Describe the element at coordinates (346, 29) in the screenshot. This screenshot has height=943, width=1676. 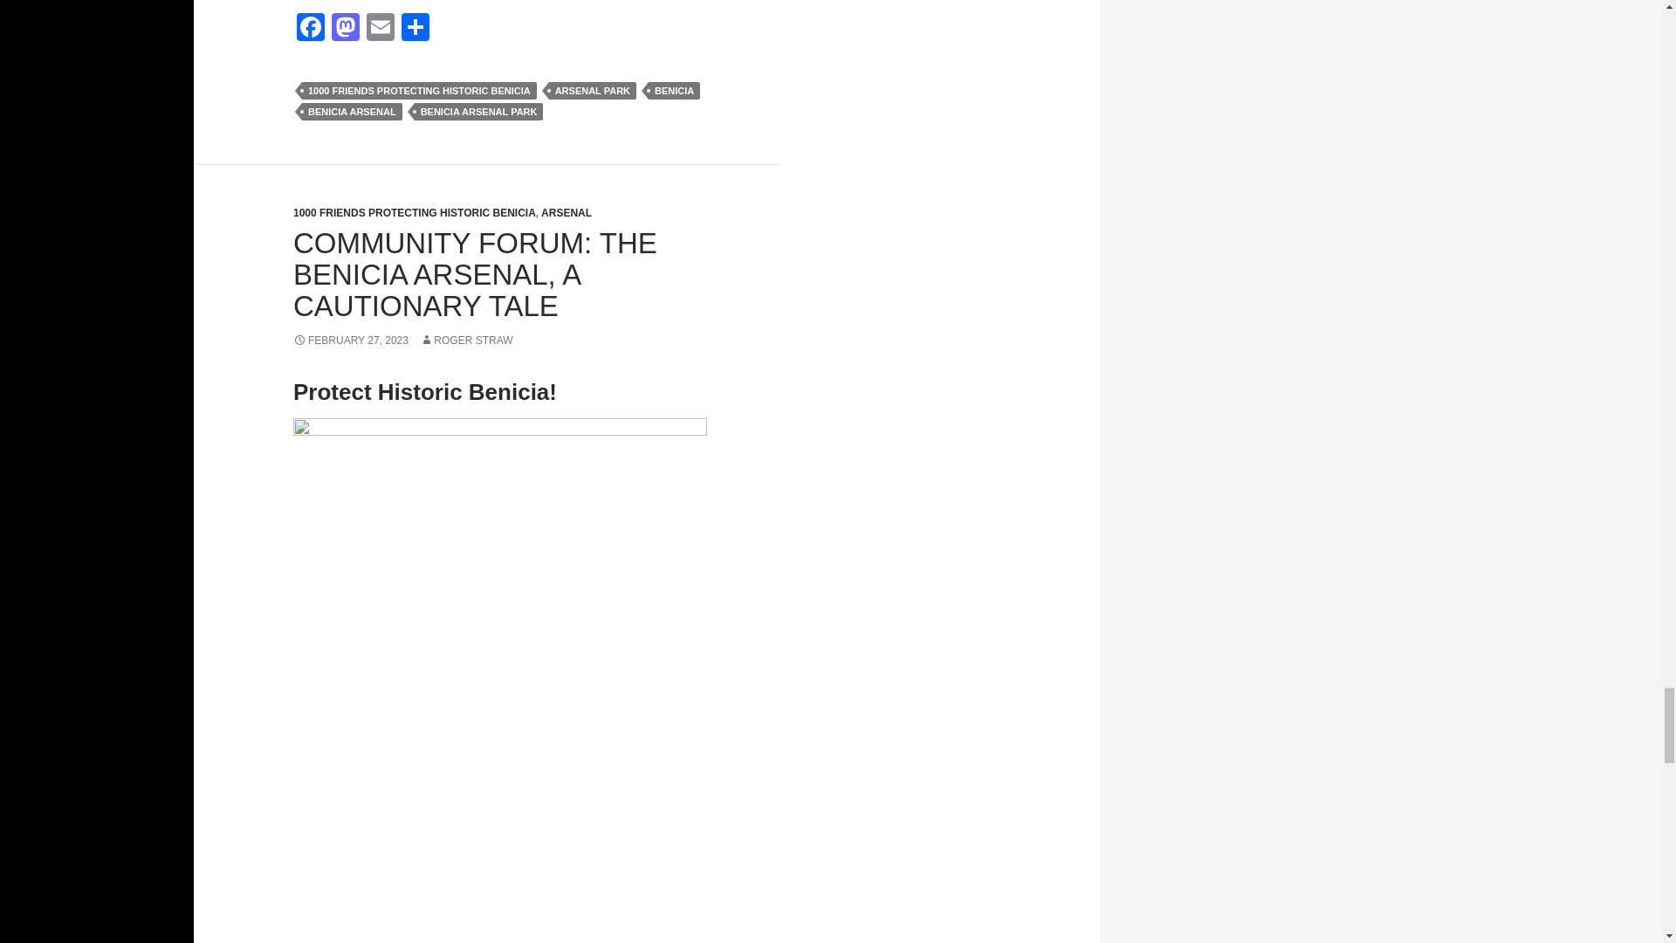
I see `Mastodon` at that location.